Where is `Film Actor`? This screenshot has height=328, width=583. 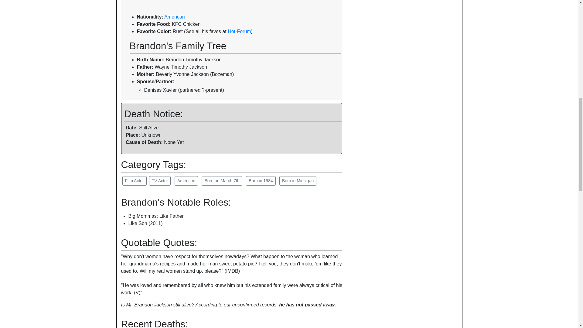 Film Actor is located at coordinates (134, 181).